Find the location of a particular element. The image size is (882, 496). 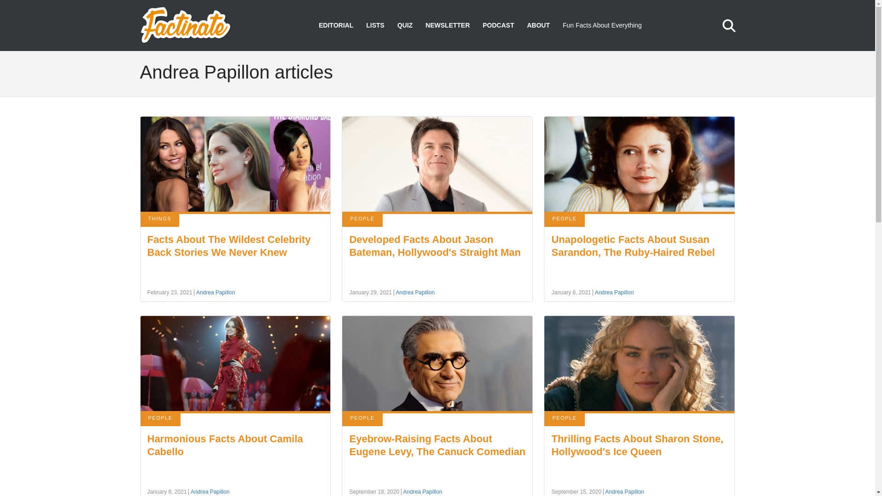

QUIZ is located at coordinates (405, 25).